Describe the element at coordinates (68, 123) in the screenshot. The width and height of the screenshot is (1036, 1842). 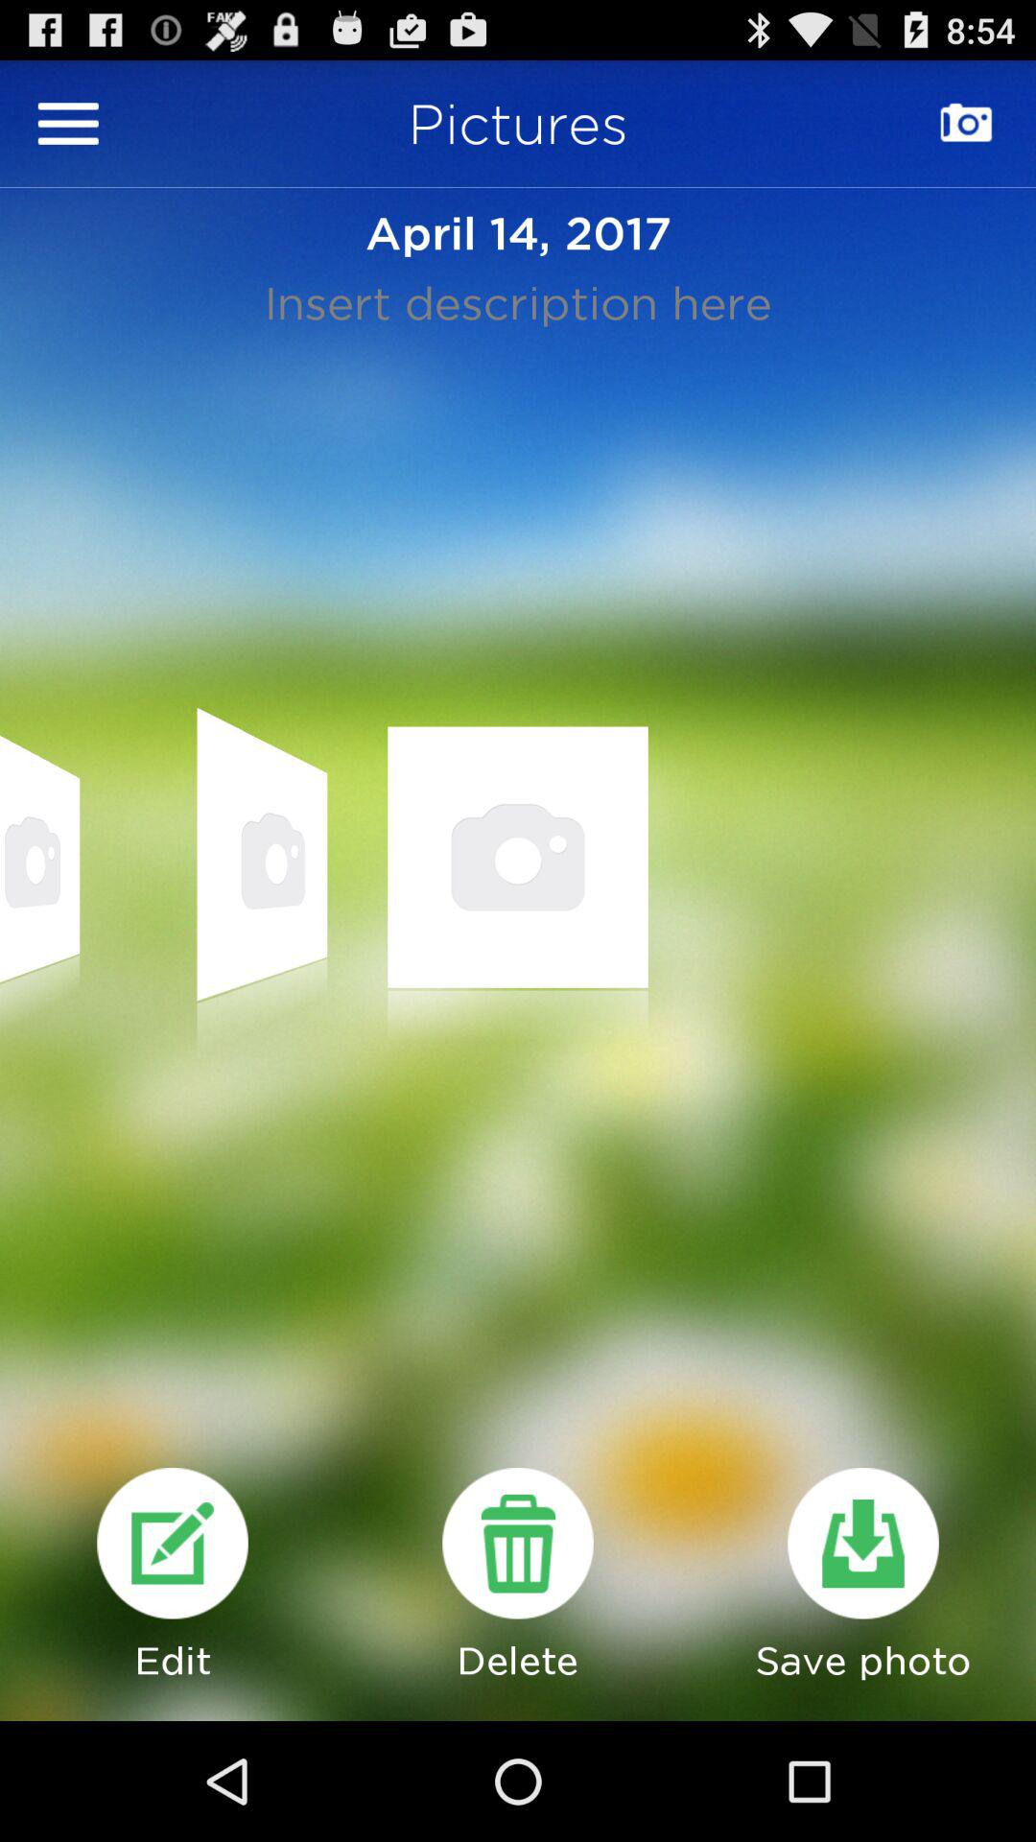
I see `menu options` at that location.